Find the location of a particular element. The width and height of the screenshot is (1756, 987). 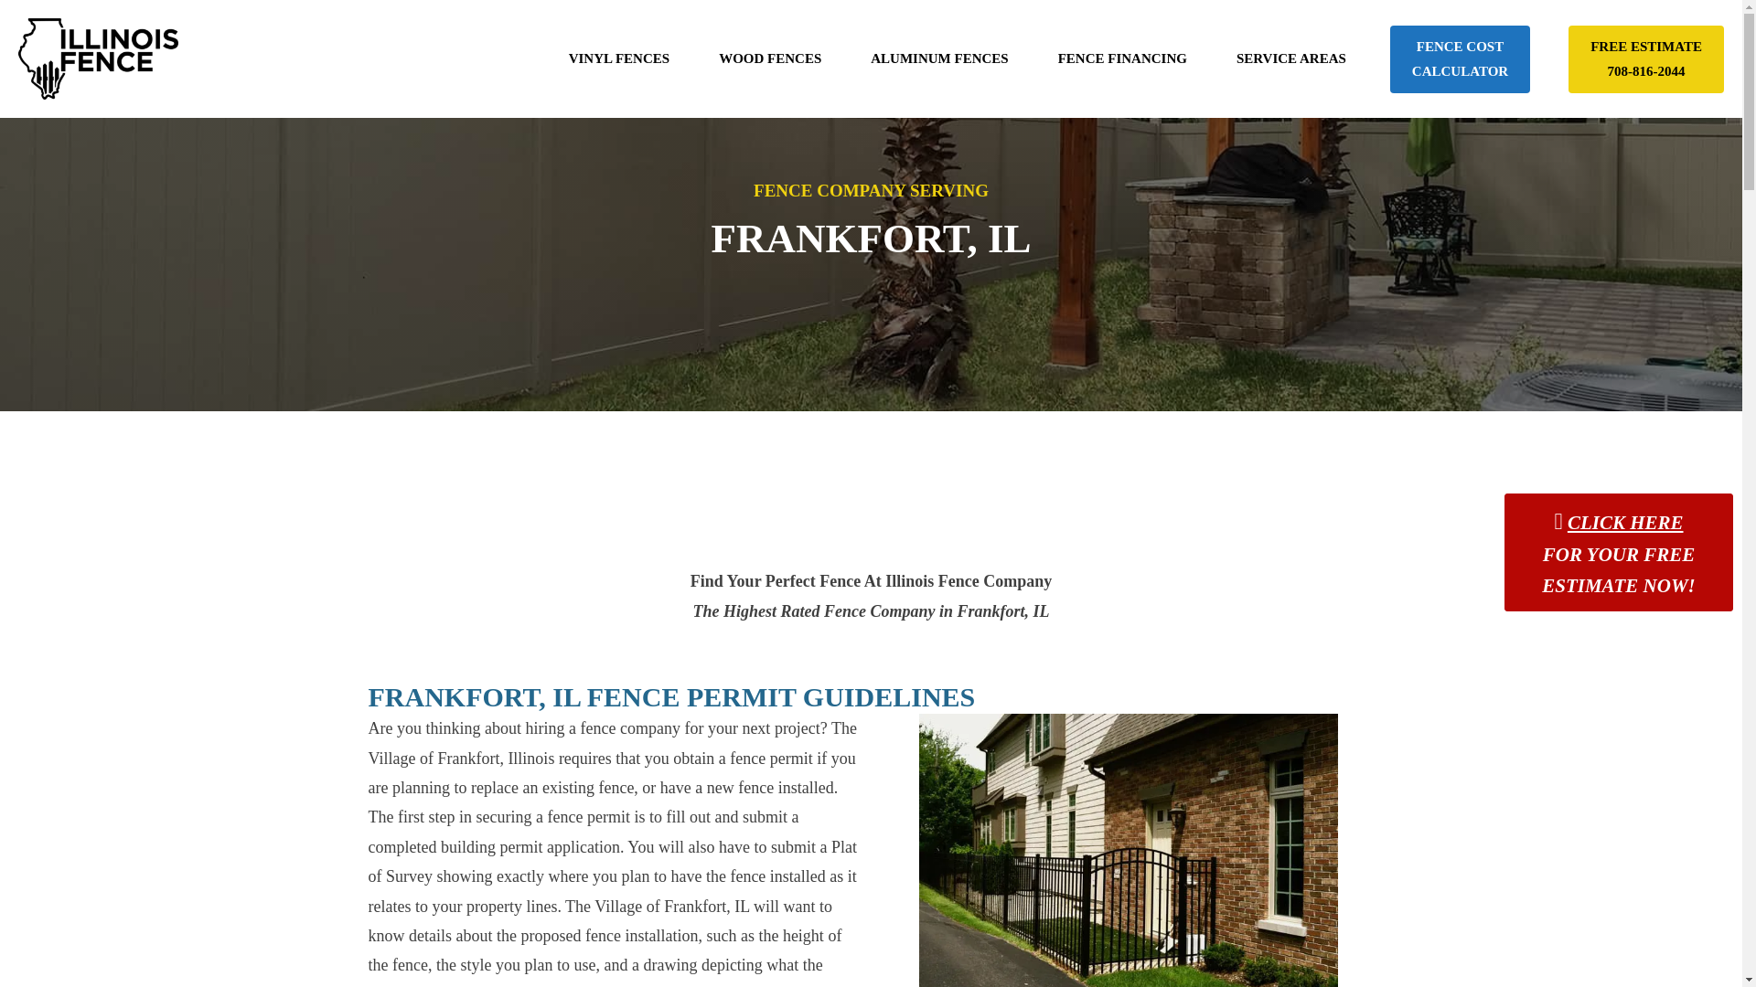

ALUMINUM FENCES is located at coordinates (1291, 58).